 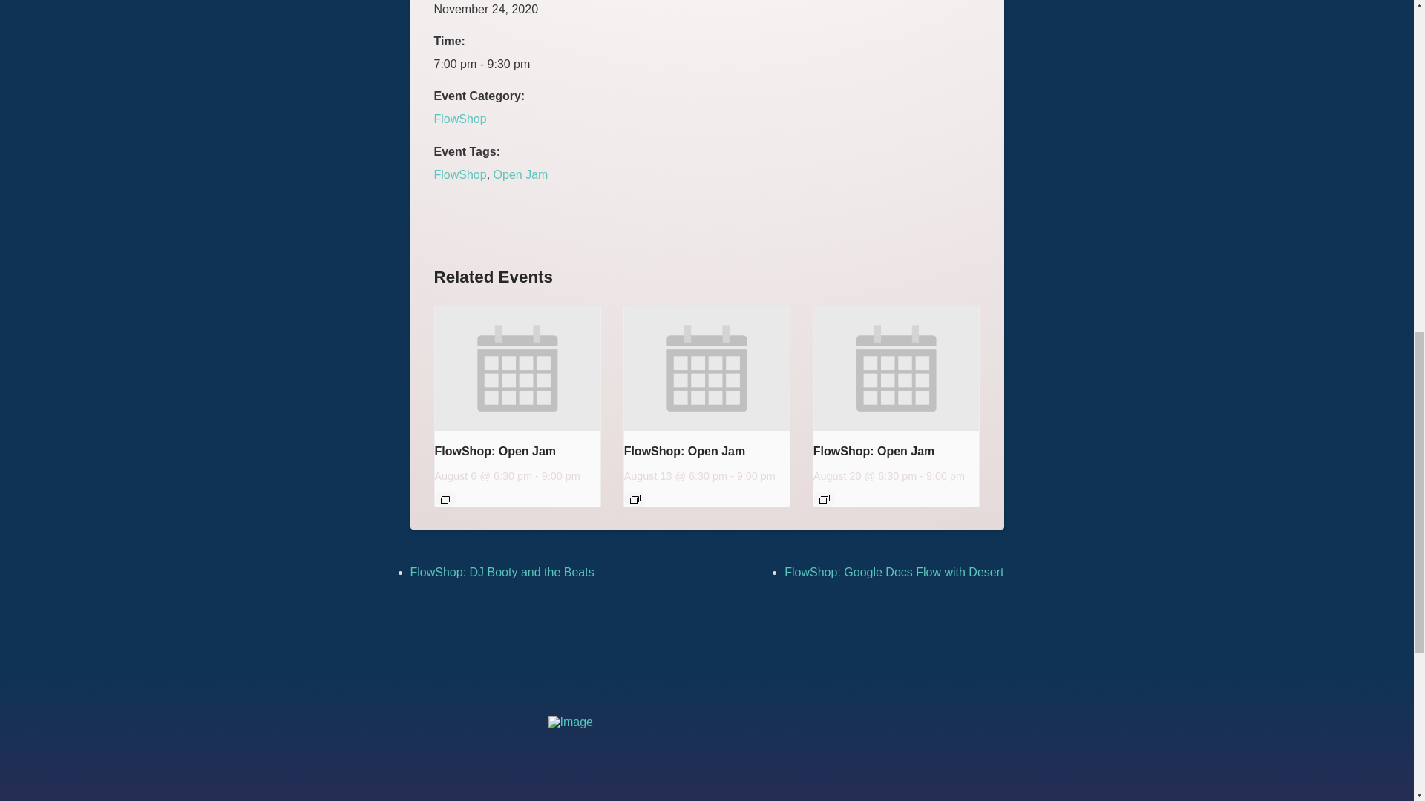 I want to click on Open Jam, so click(x=521, y=174).